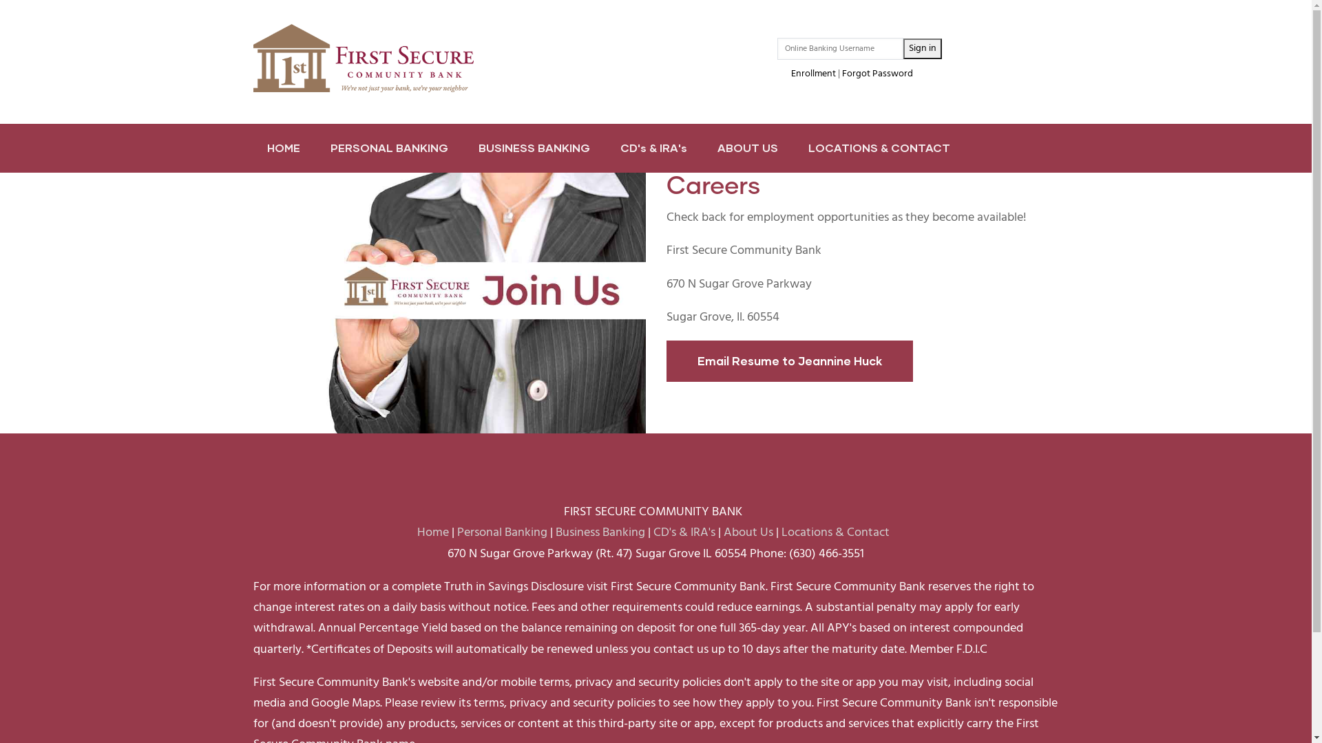  I want to click on Skip to main content, so click(0, 0).